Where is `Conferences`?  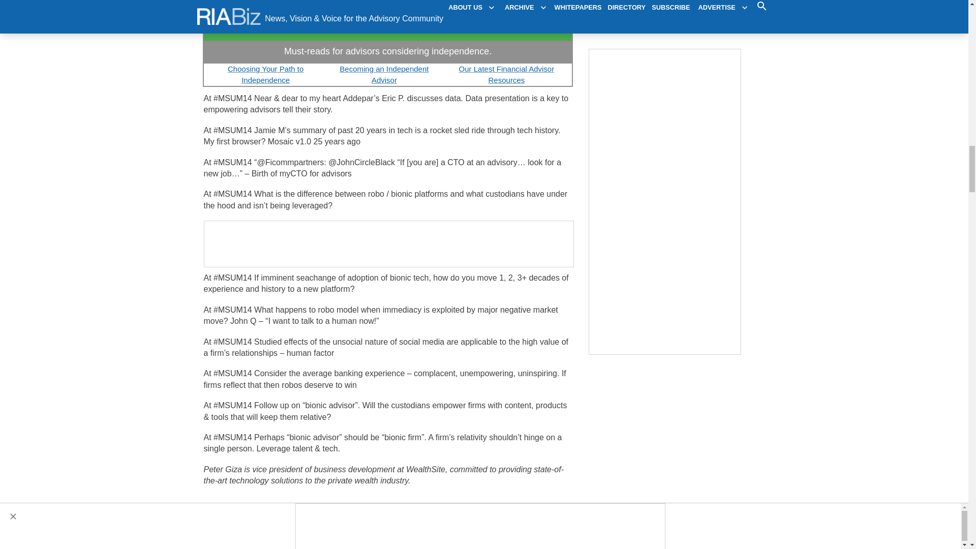
Conferences is located at coordinates (240, 518).